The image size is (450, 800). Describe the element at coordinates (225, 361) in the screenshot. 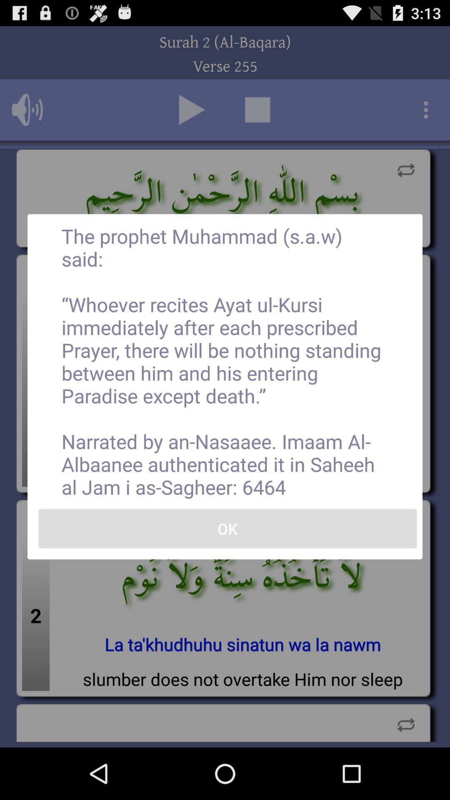

I see `turn off the the prophet muhammad` at that location.